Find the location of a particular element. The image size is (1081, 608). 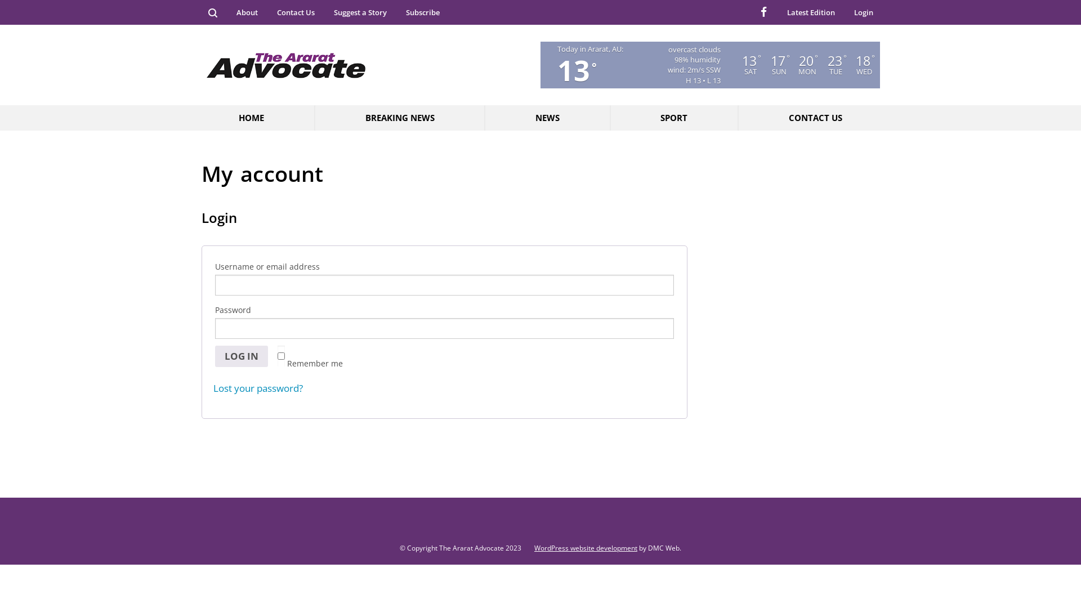

Contact Us is located at coordinates (296, 12).